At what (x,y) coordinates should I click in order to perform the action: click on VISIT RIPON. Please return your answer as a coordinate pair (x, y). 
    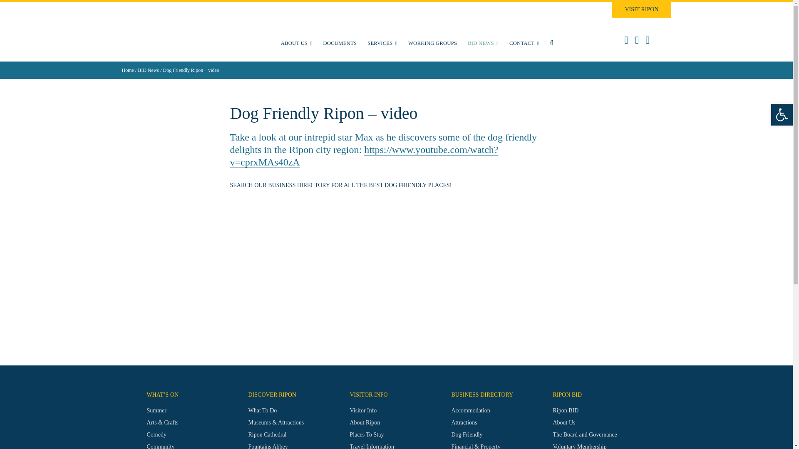
    Looking at the image, I should click on (641, 10).